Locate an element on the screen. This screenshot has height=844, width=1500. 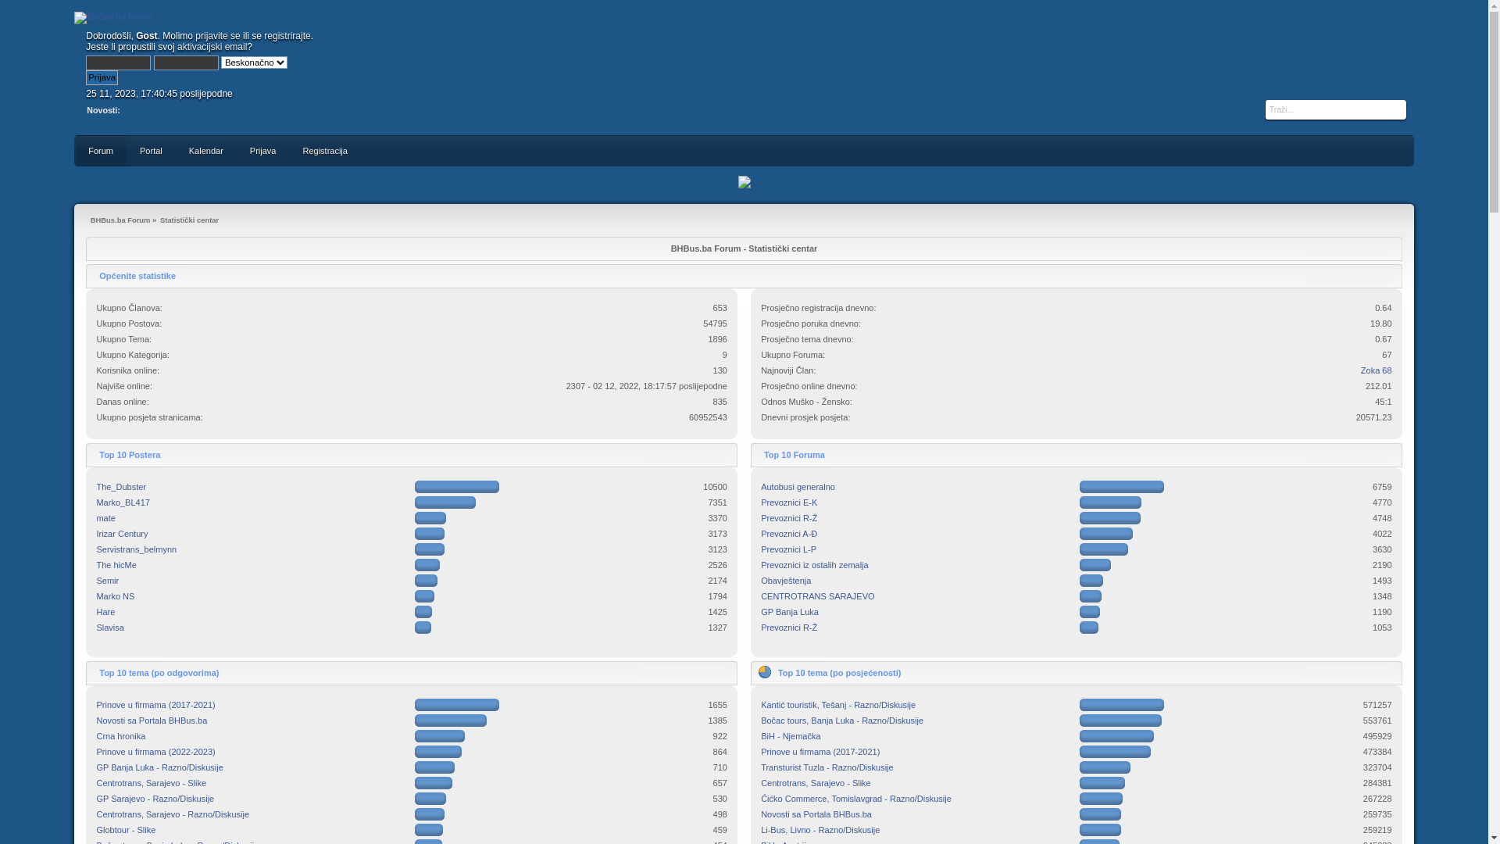
GP Banja Luka is located at coordinates (790, 612).